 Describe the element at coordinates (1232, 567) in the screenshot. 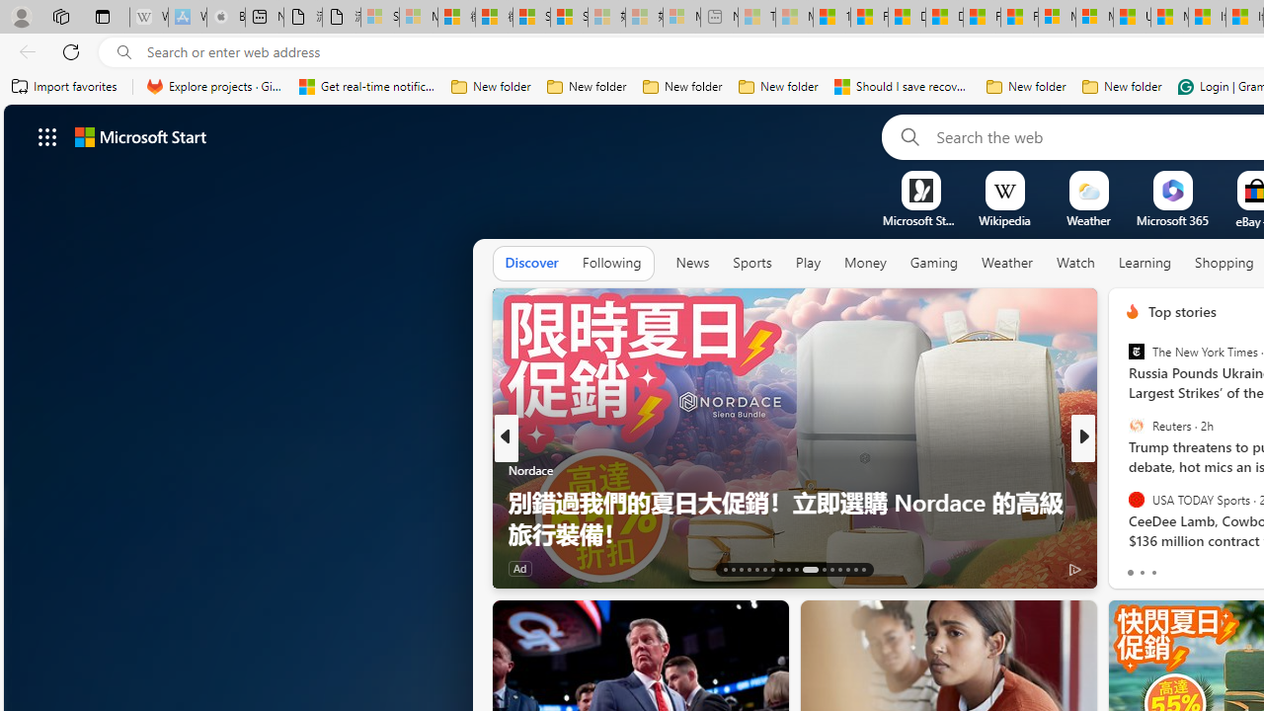

I see `View comments 460 Comment` at that location.